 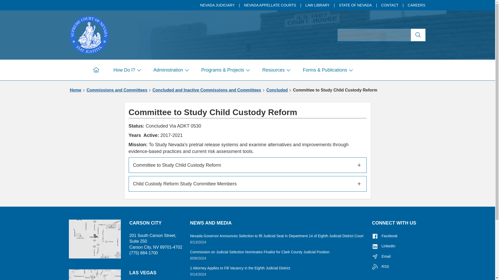 What do you see at coordinates (390, 5) in the screenshot?
I see `CONTACT` at bounding box center [390, 5].